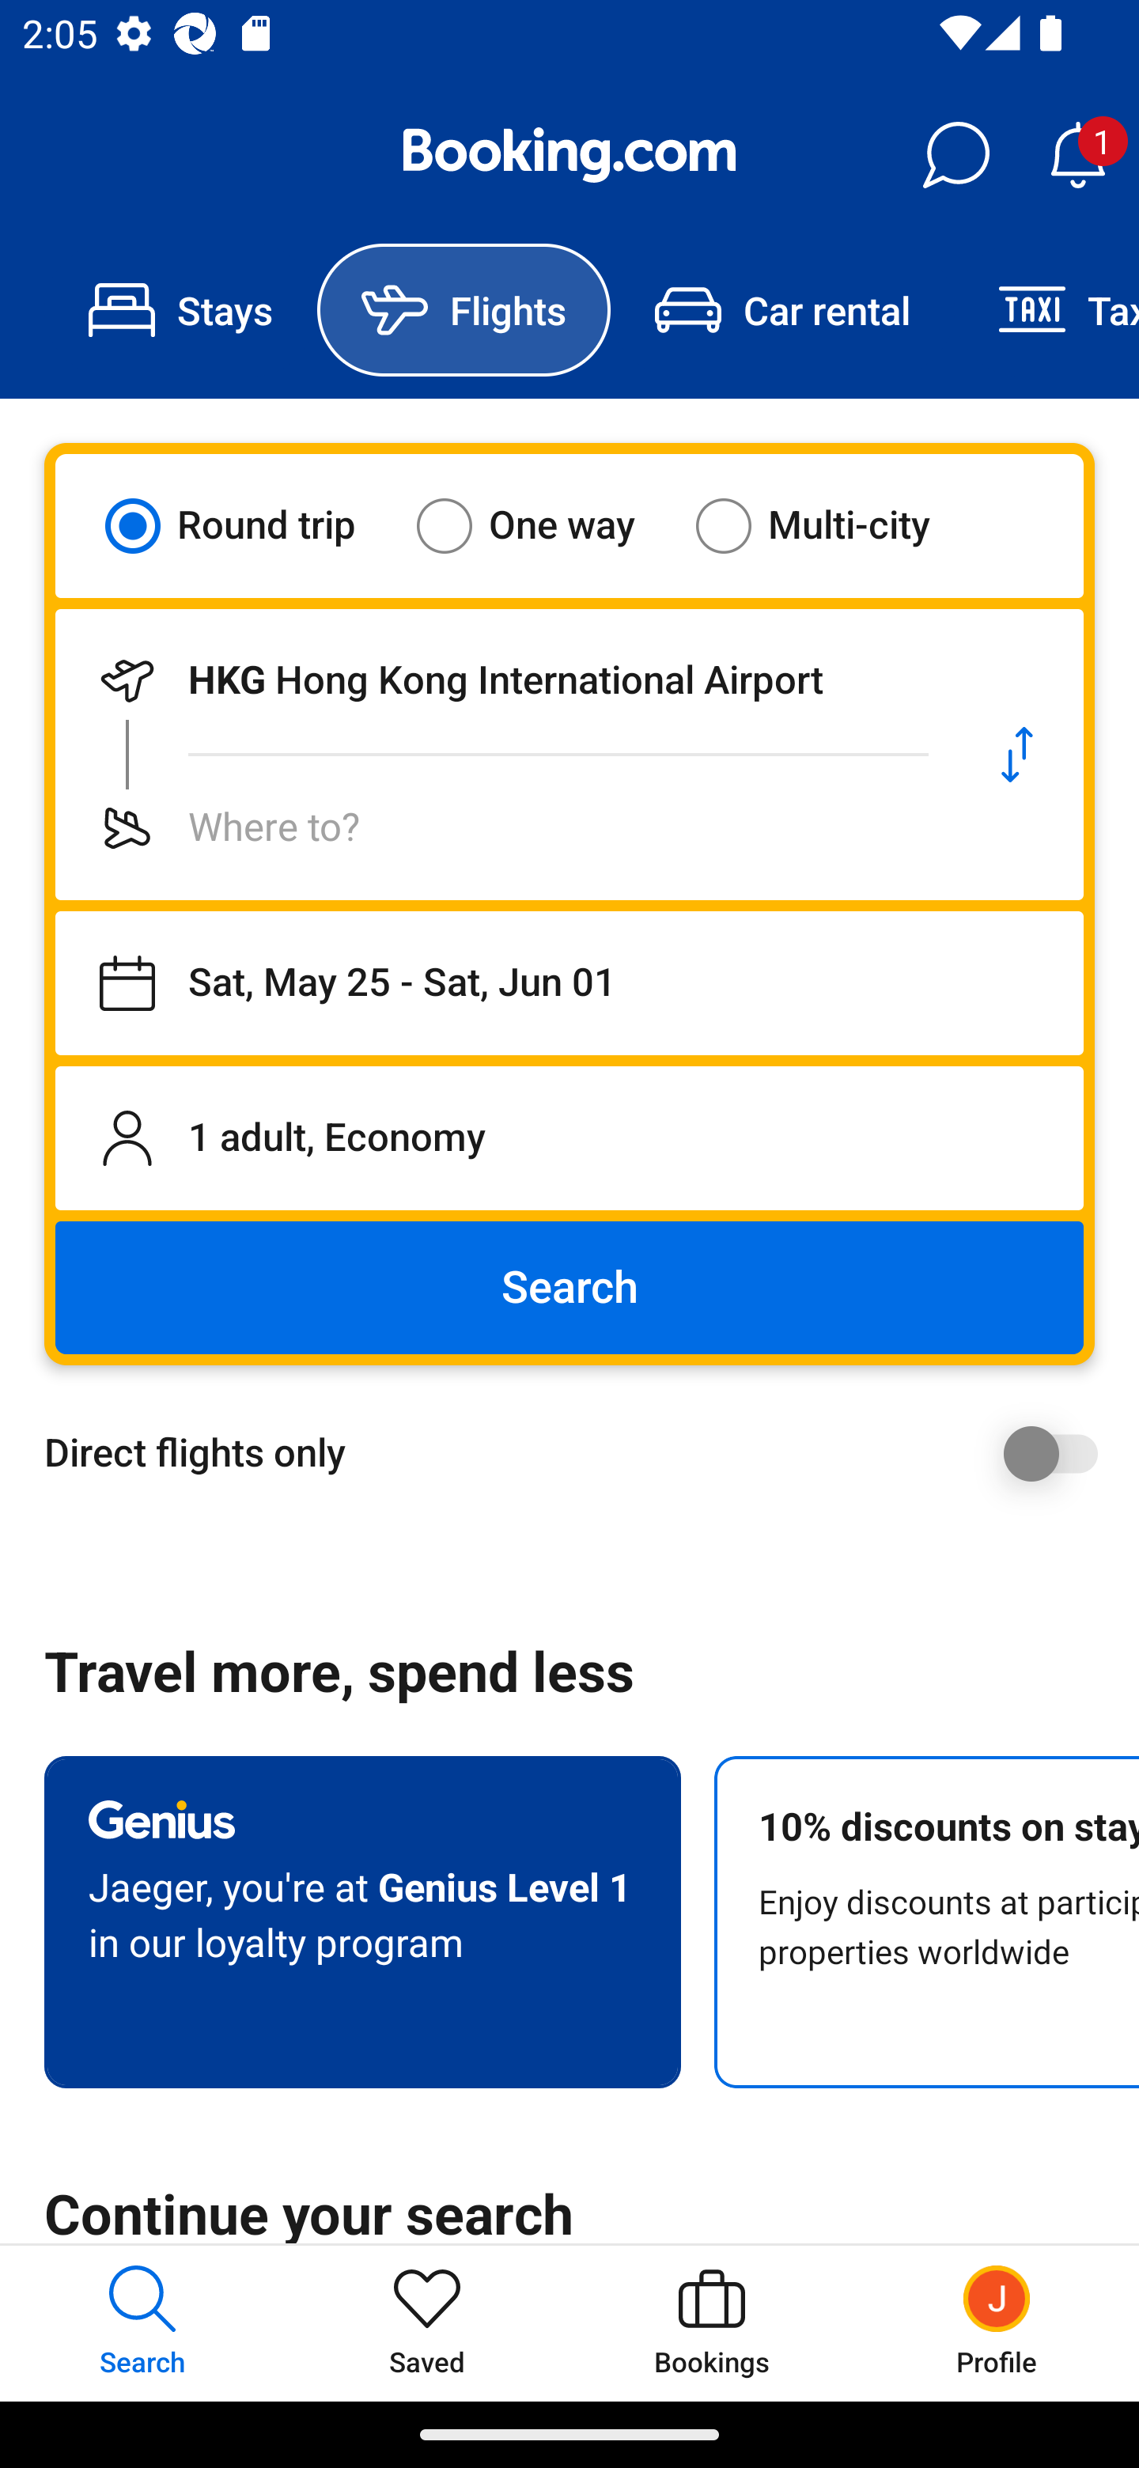  Describe the element at coordinates (427, 2322) in the screenshot. I see `Saved` at that location.